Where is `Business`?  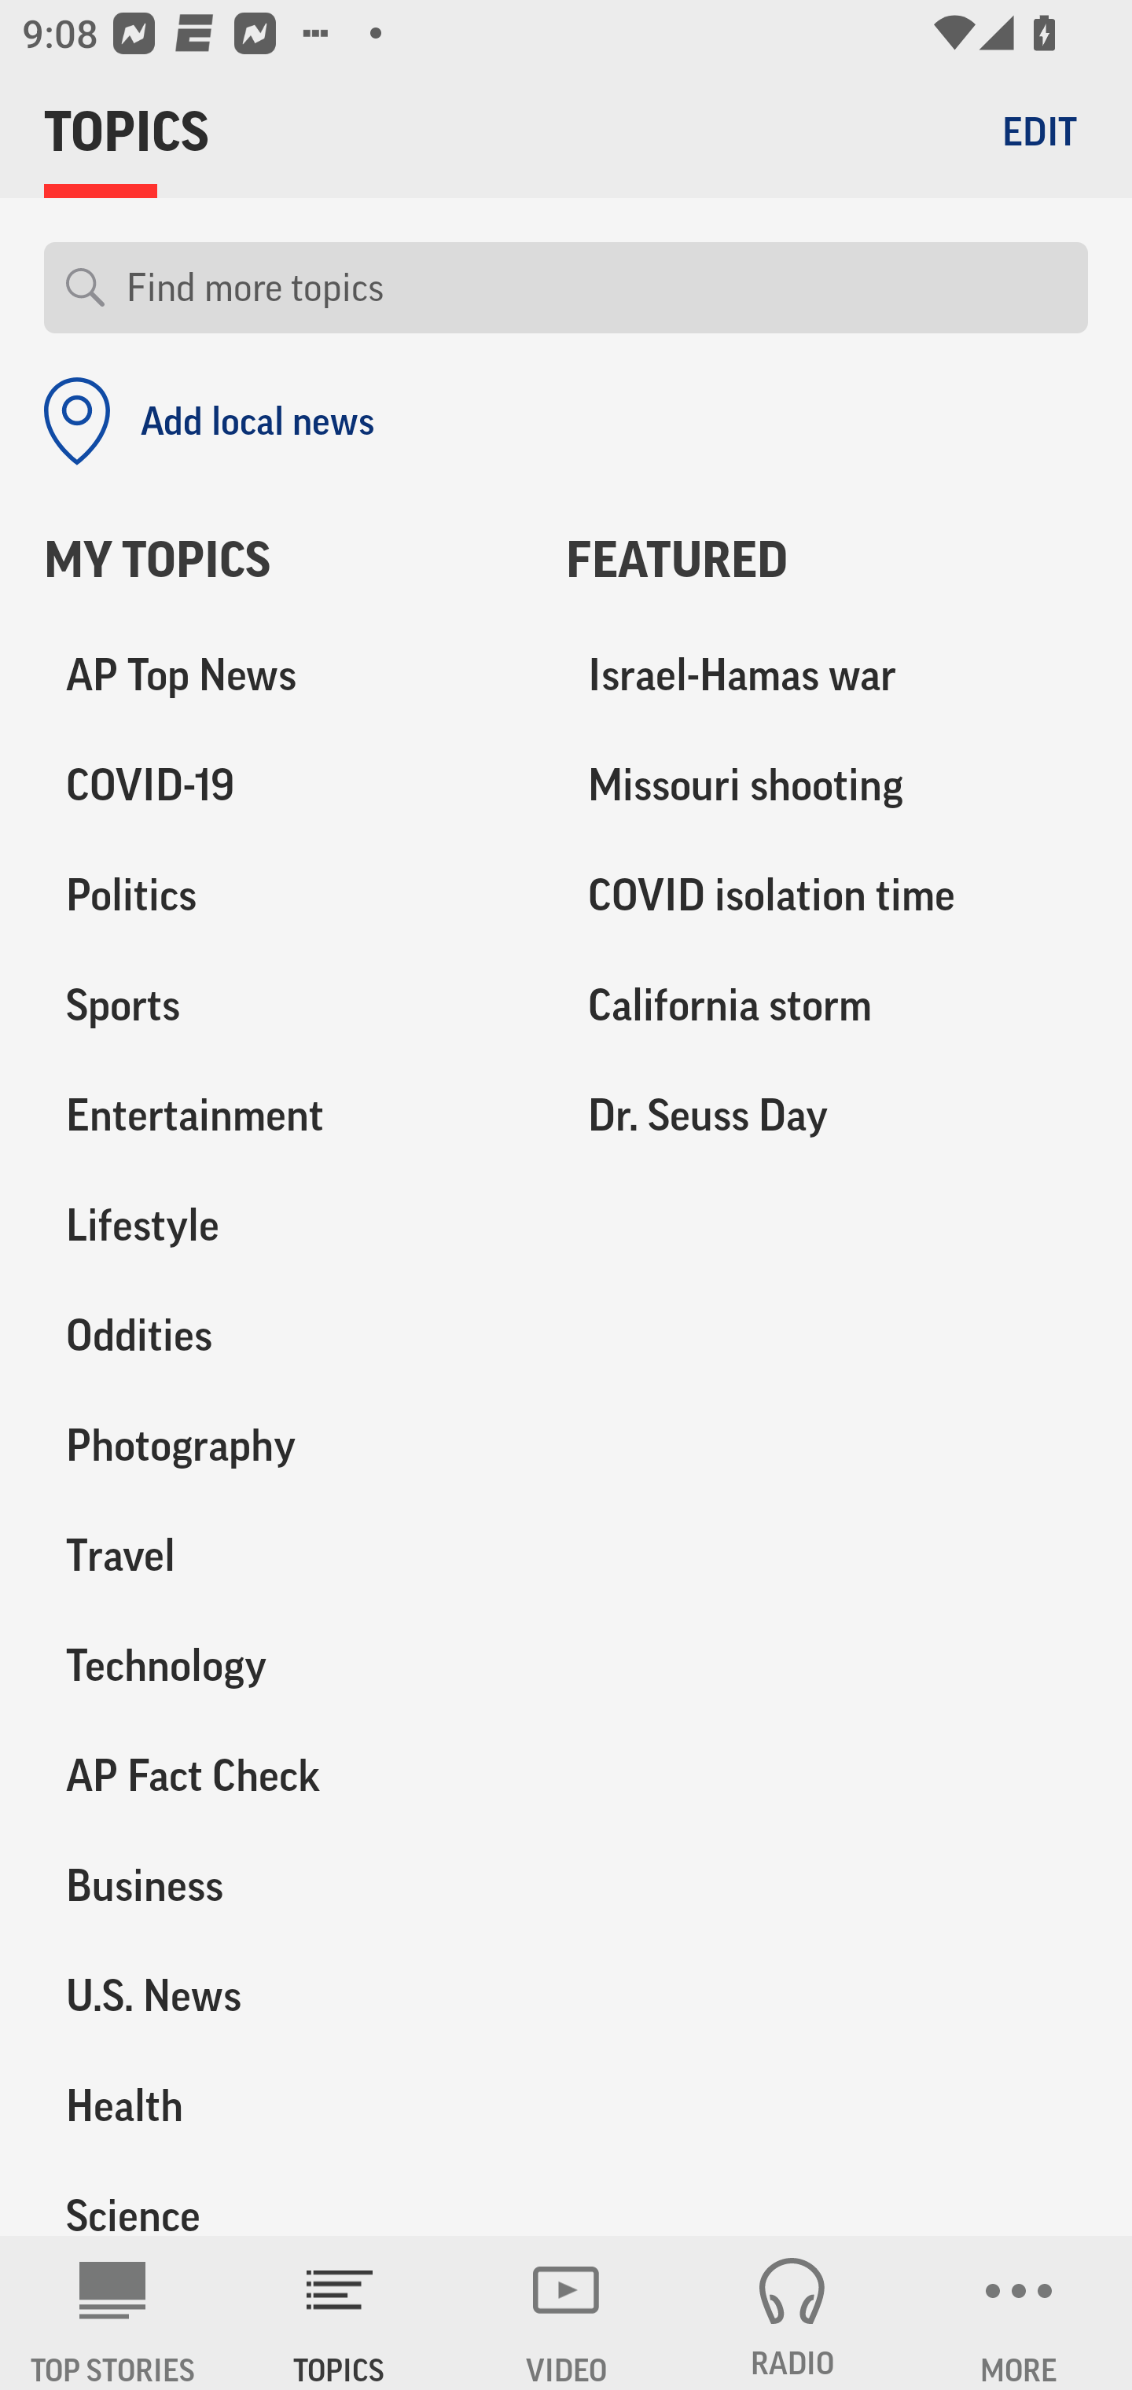
Business is located at coordinates (283, 1885).